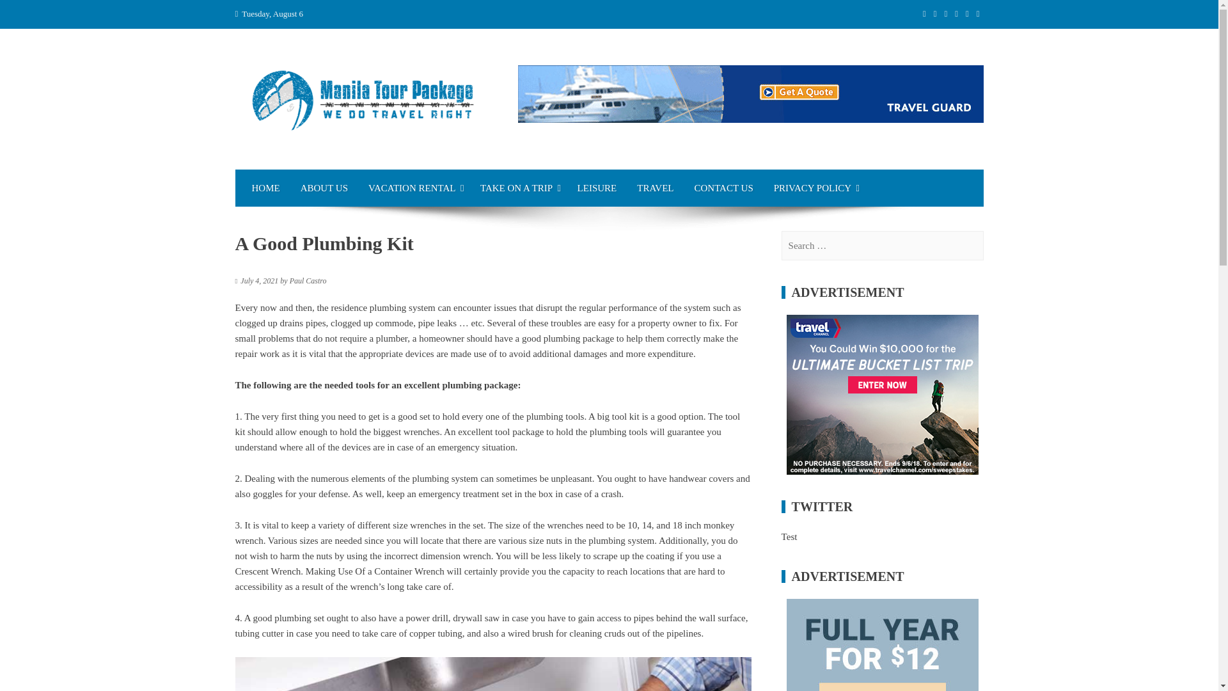 The image size is (1228, 691). What do you see at coordinates (597, 187) in the screenshot?
I see `LEISURE` at bounding box center [597, 187].